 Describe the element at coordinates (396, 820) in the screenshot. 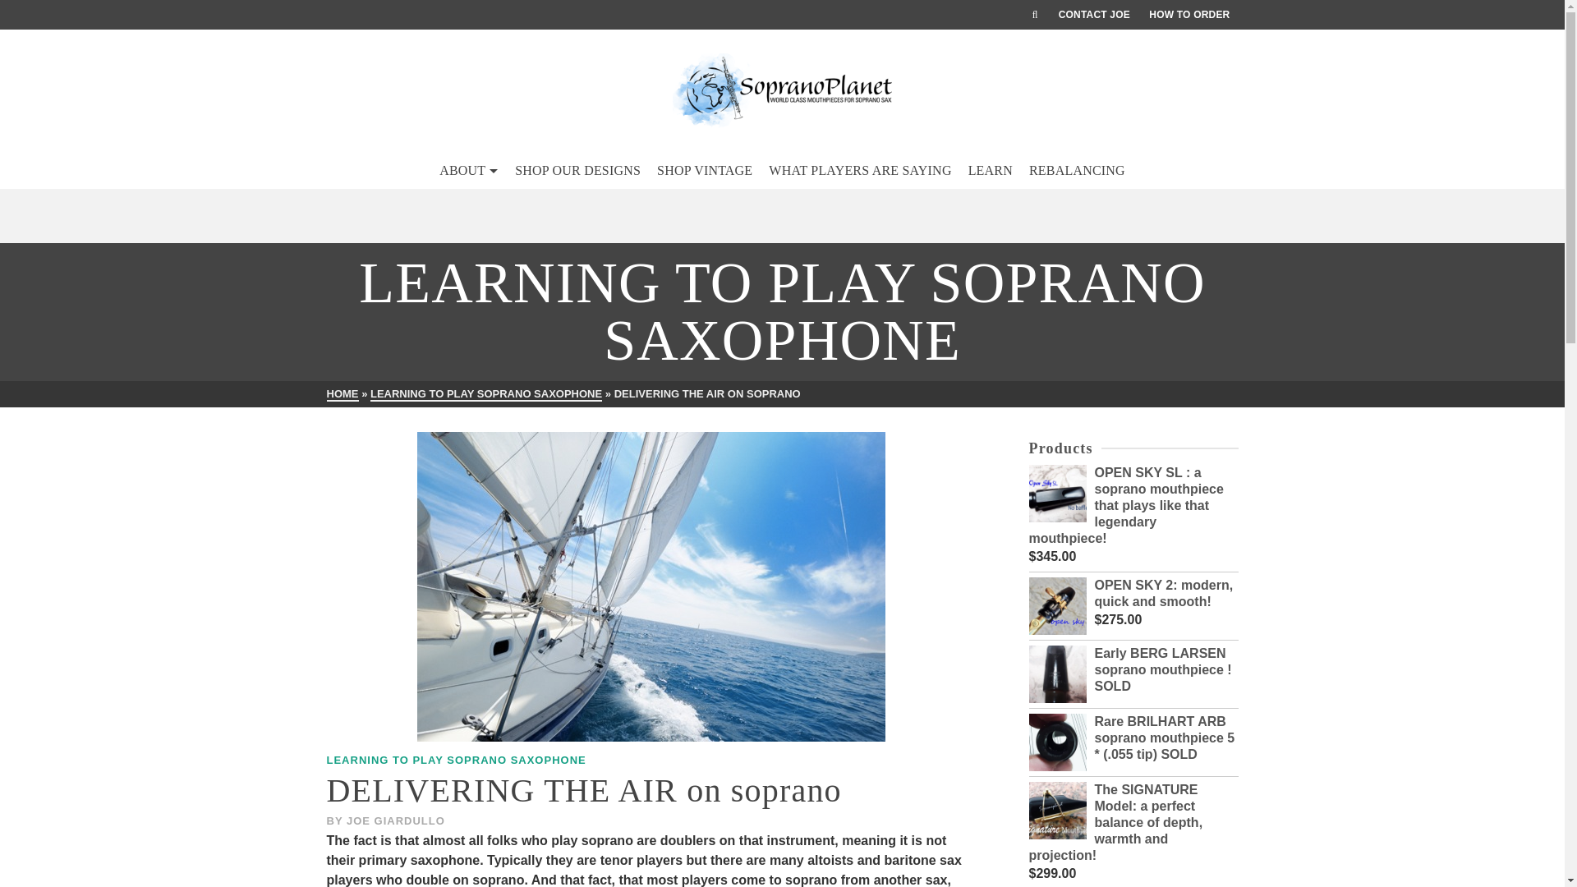

I see `JOE GIARDULLO` at that location.